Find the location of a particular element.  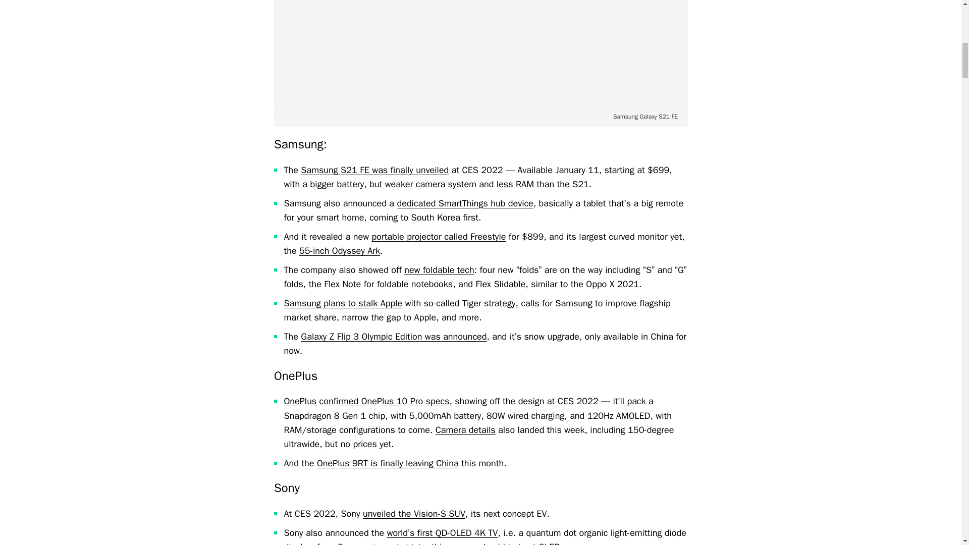

unveiled the Vision-S SUV is located at coordinates (414, 514).